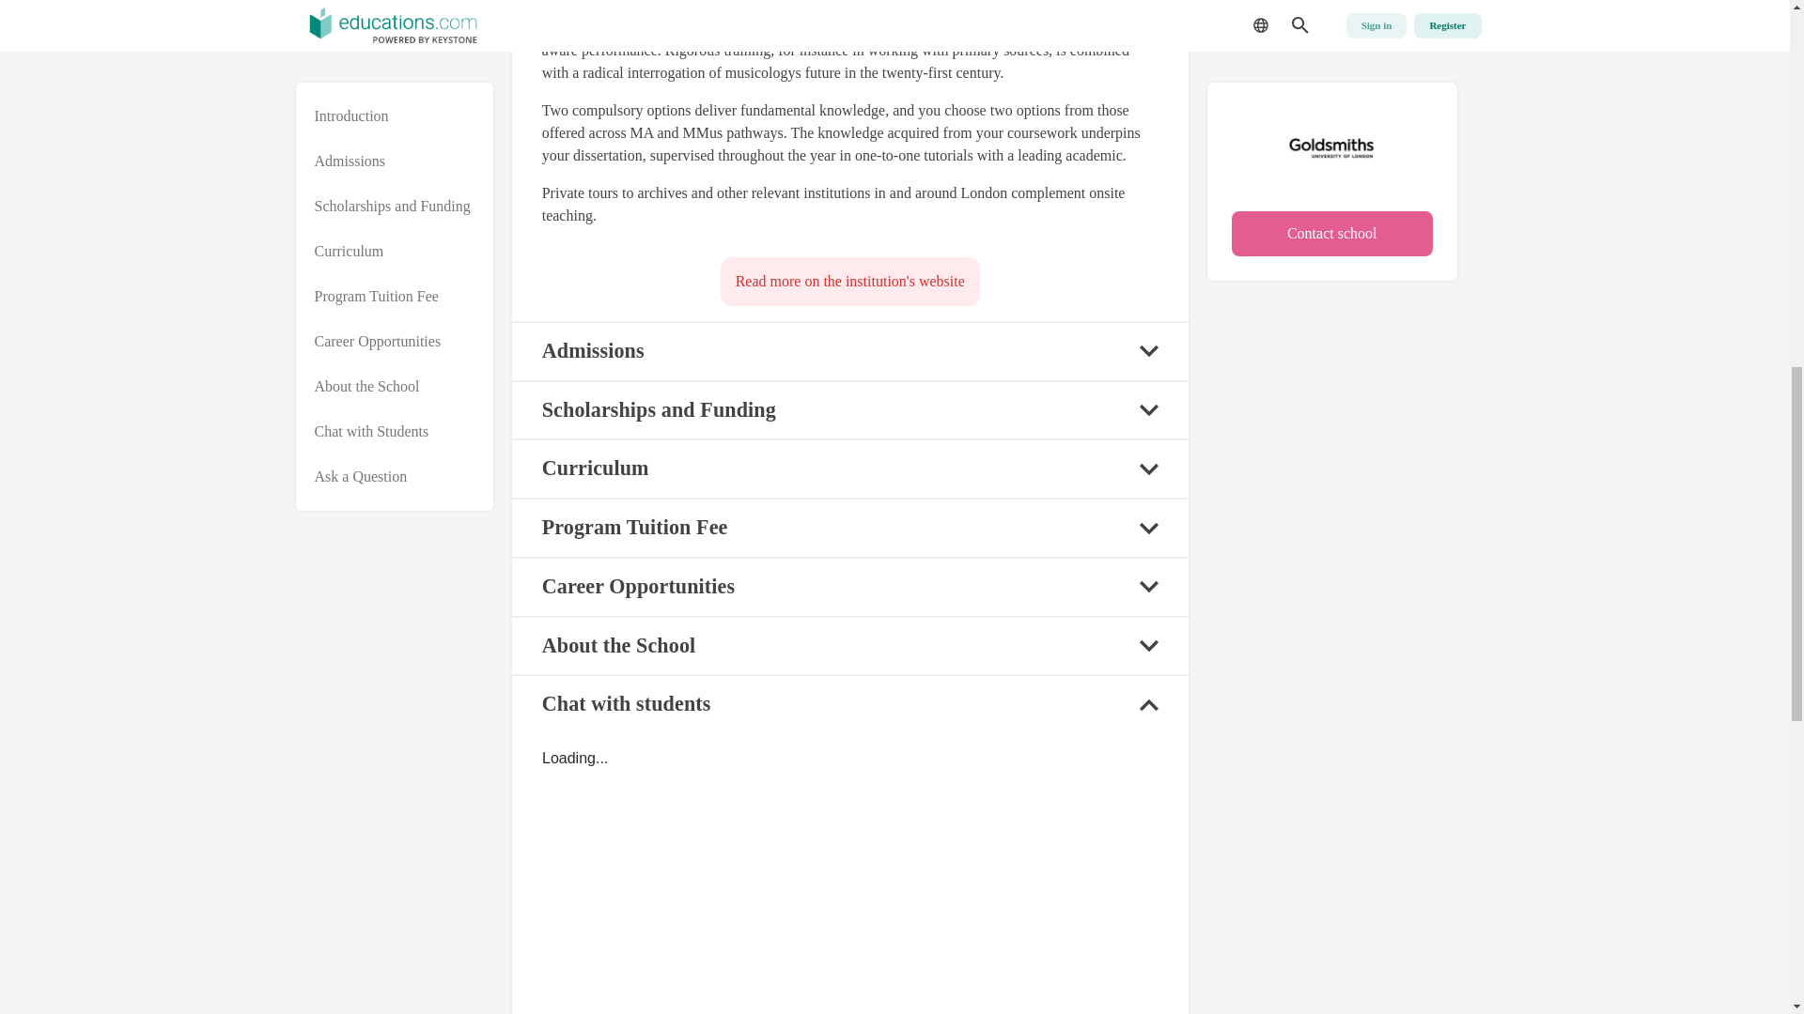 The width and height of the screenshot is (1804, 1014). What do you see at coordinates (849, 282) in the screenshot?
I see `Read more on the institution's website` at bounding box center [849, 282].